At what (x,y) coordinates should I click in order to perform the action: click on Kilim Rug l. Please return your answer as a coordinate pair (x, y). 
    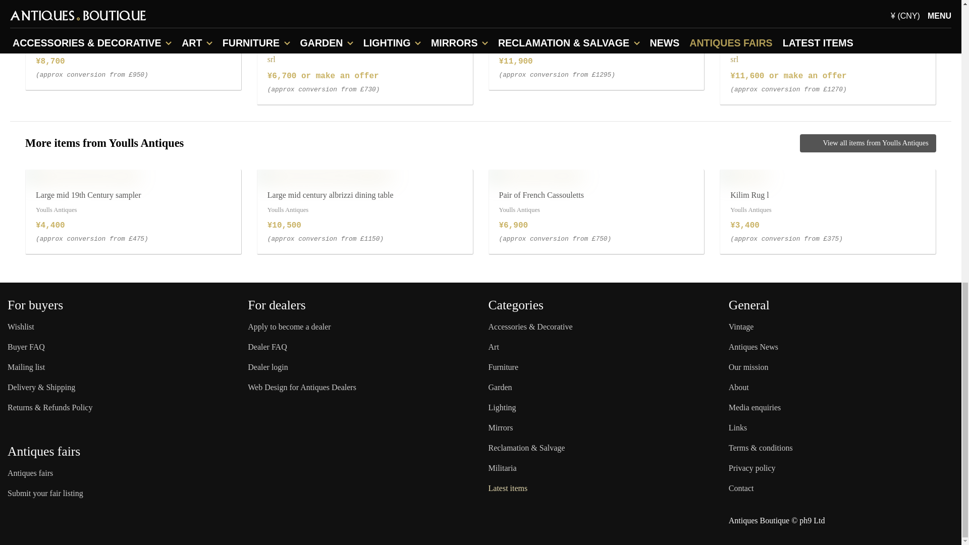
    Looking at the image, I should click on (743, 175).